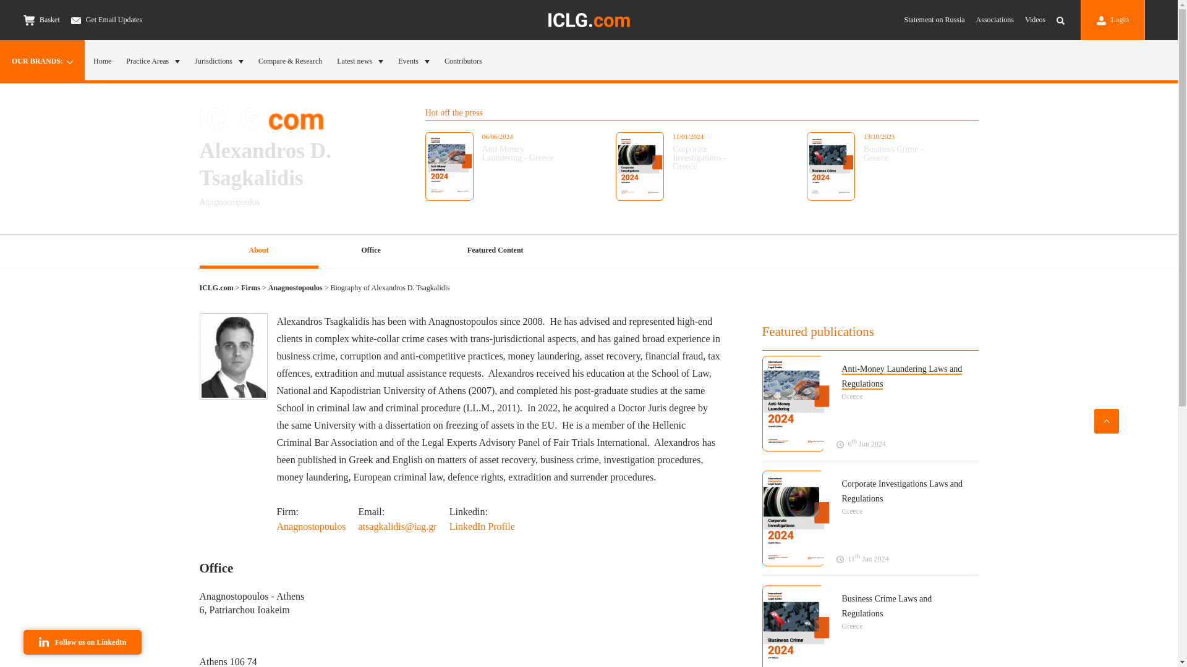 The width and height of the screenshot is (1187, 667). Describe the element at coordinates (42, 20) in the screenshot. I see `Basket` at that location.